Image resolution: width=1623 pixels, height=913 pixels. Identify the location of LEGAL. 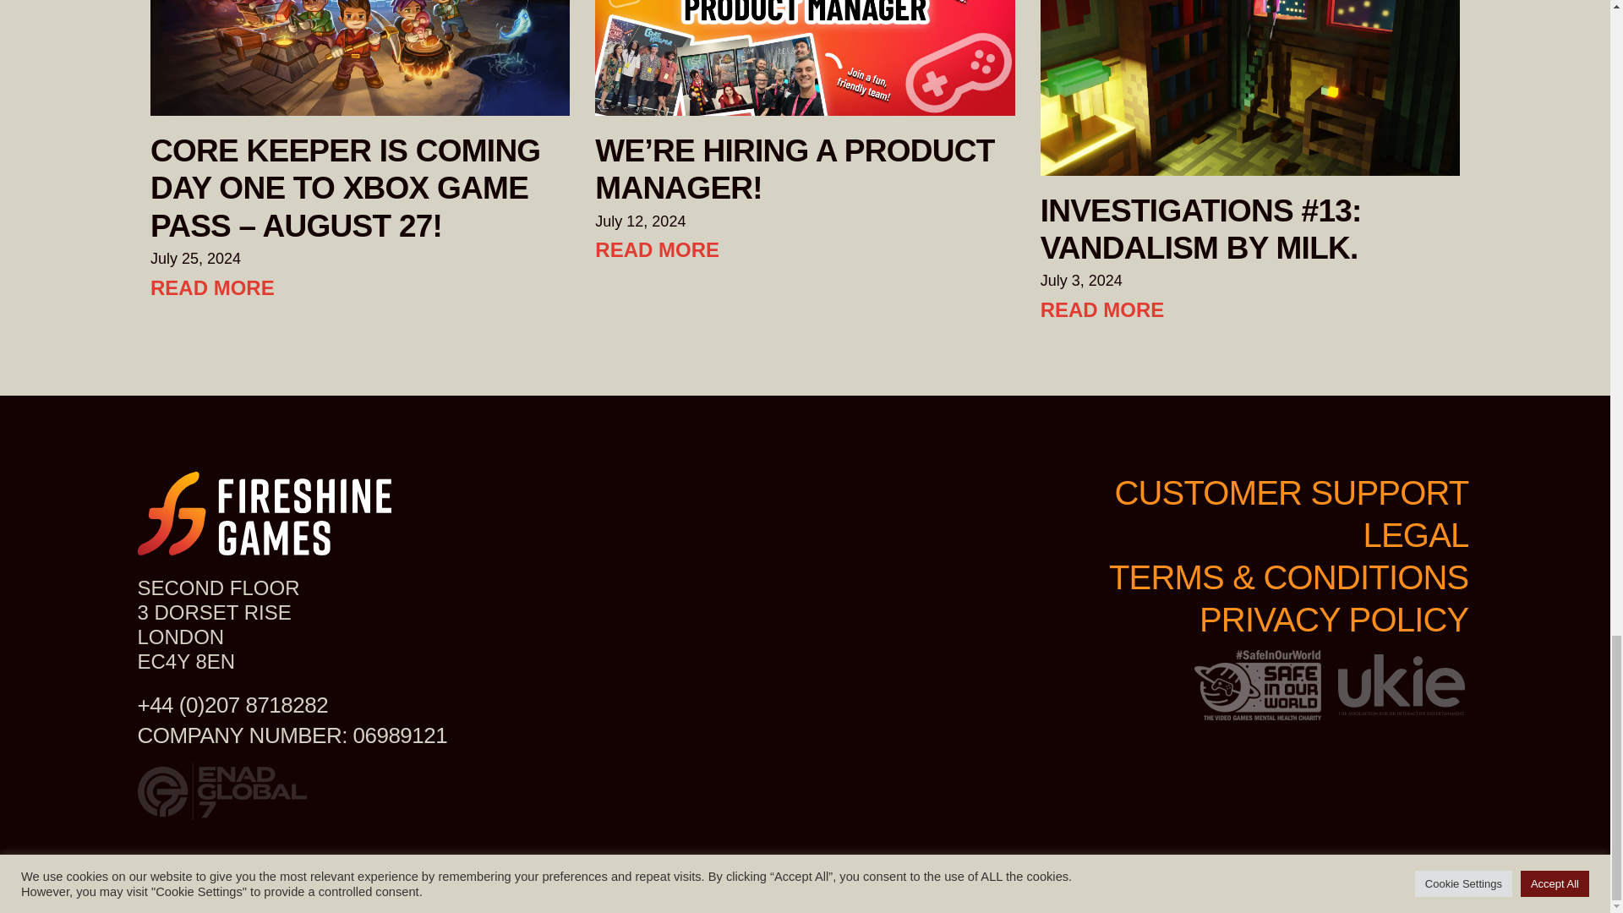
(1415, 534).